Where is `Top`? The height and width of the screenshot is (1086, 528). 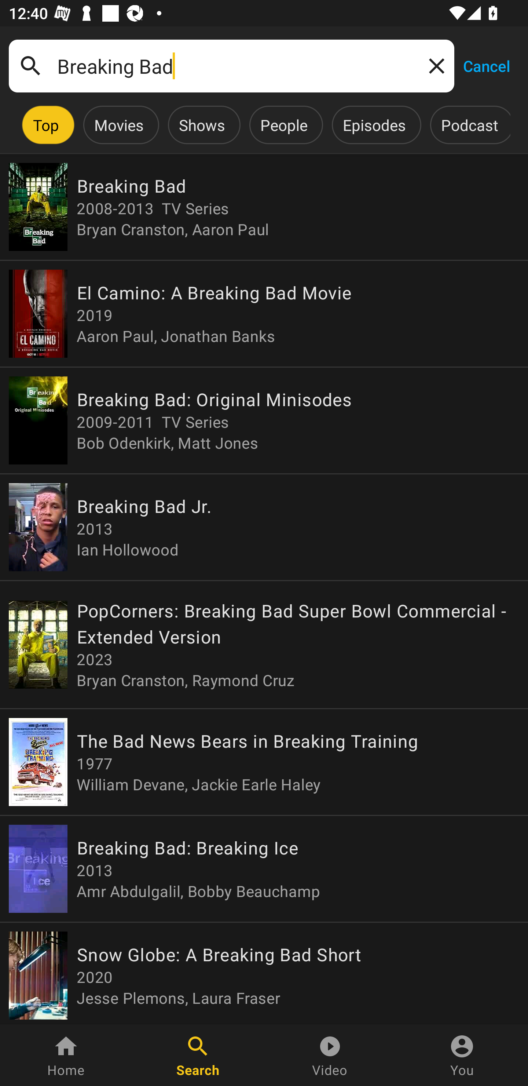 Top is located at coordinates (46, 125).